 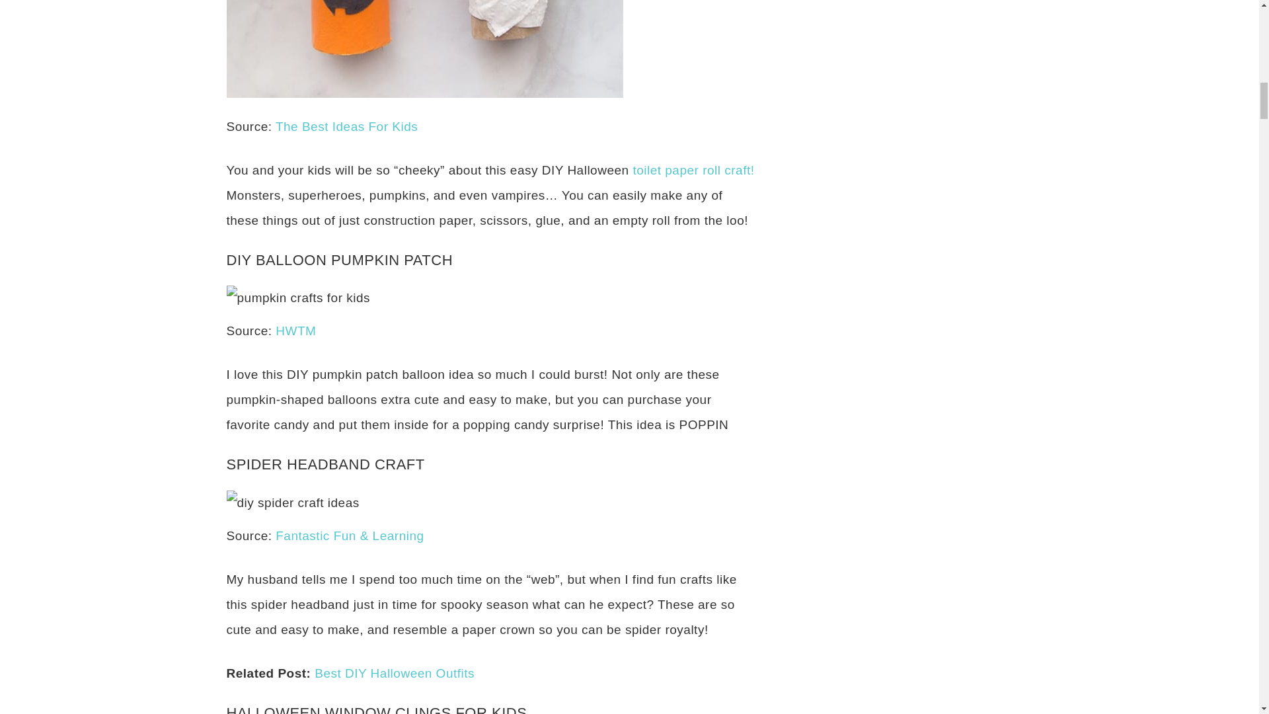 What do you see at coordinates (346, 126) in the screenshot?
I see `The Best Ideas For Kids` at bounding box center [346, 126].